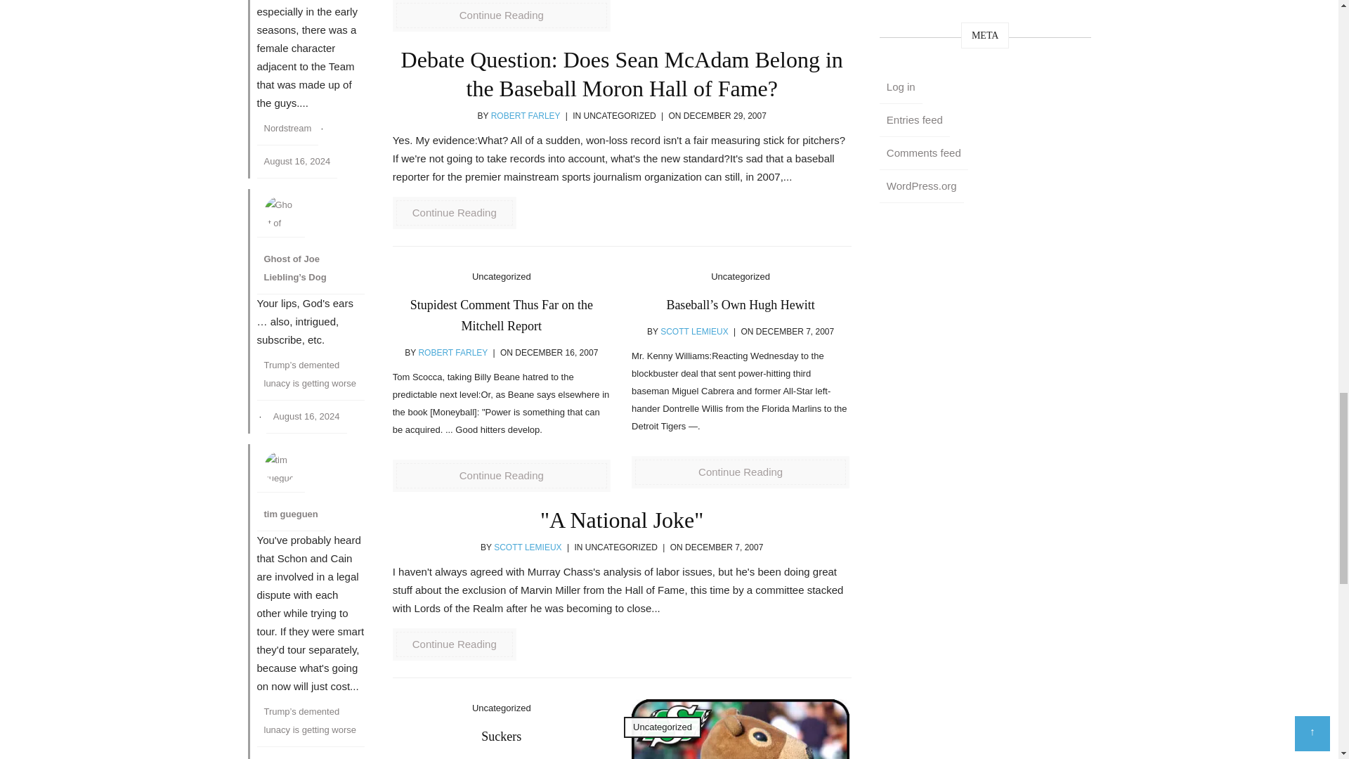 This screenshot has width=1349, height=759. I want to click on Posts by Robert Farley, so click(452, 352).